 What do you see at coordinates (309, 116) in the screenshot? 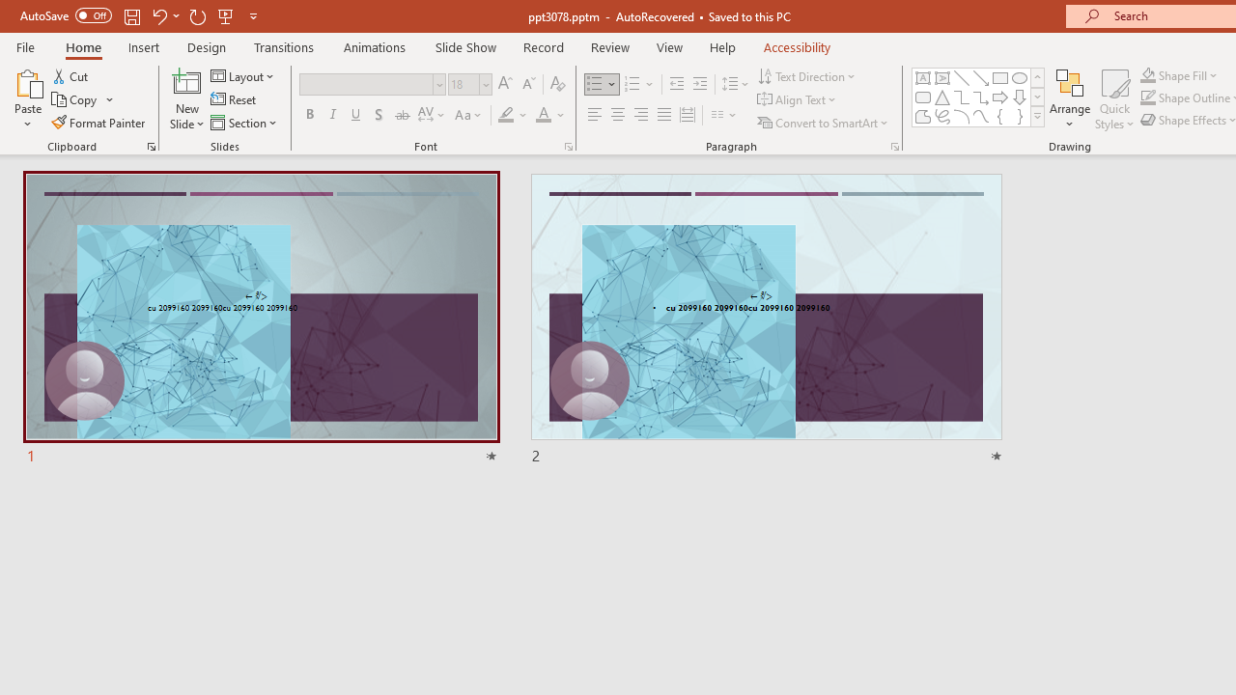
I see `Bold` at bounding box center [309, 116].